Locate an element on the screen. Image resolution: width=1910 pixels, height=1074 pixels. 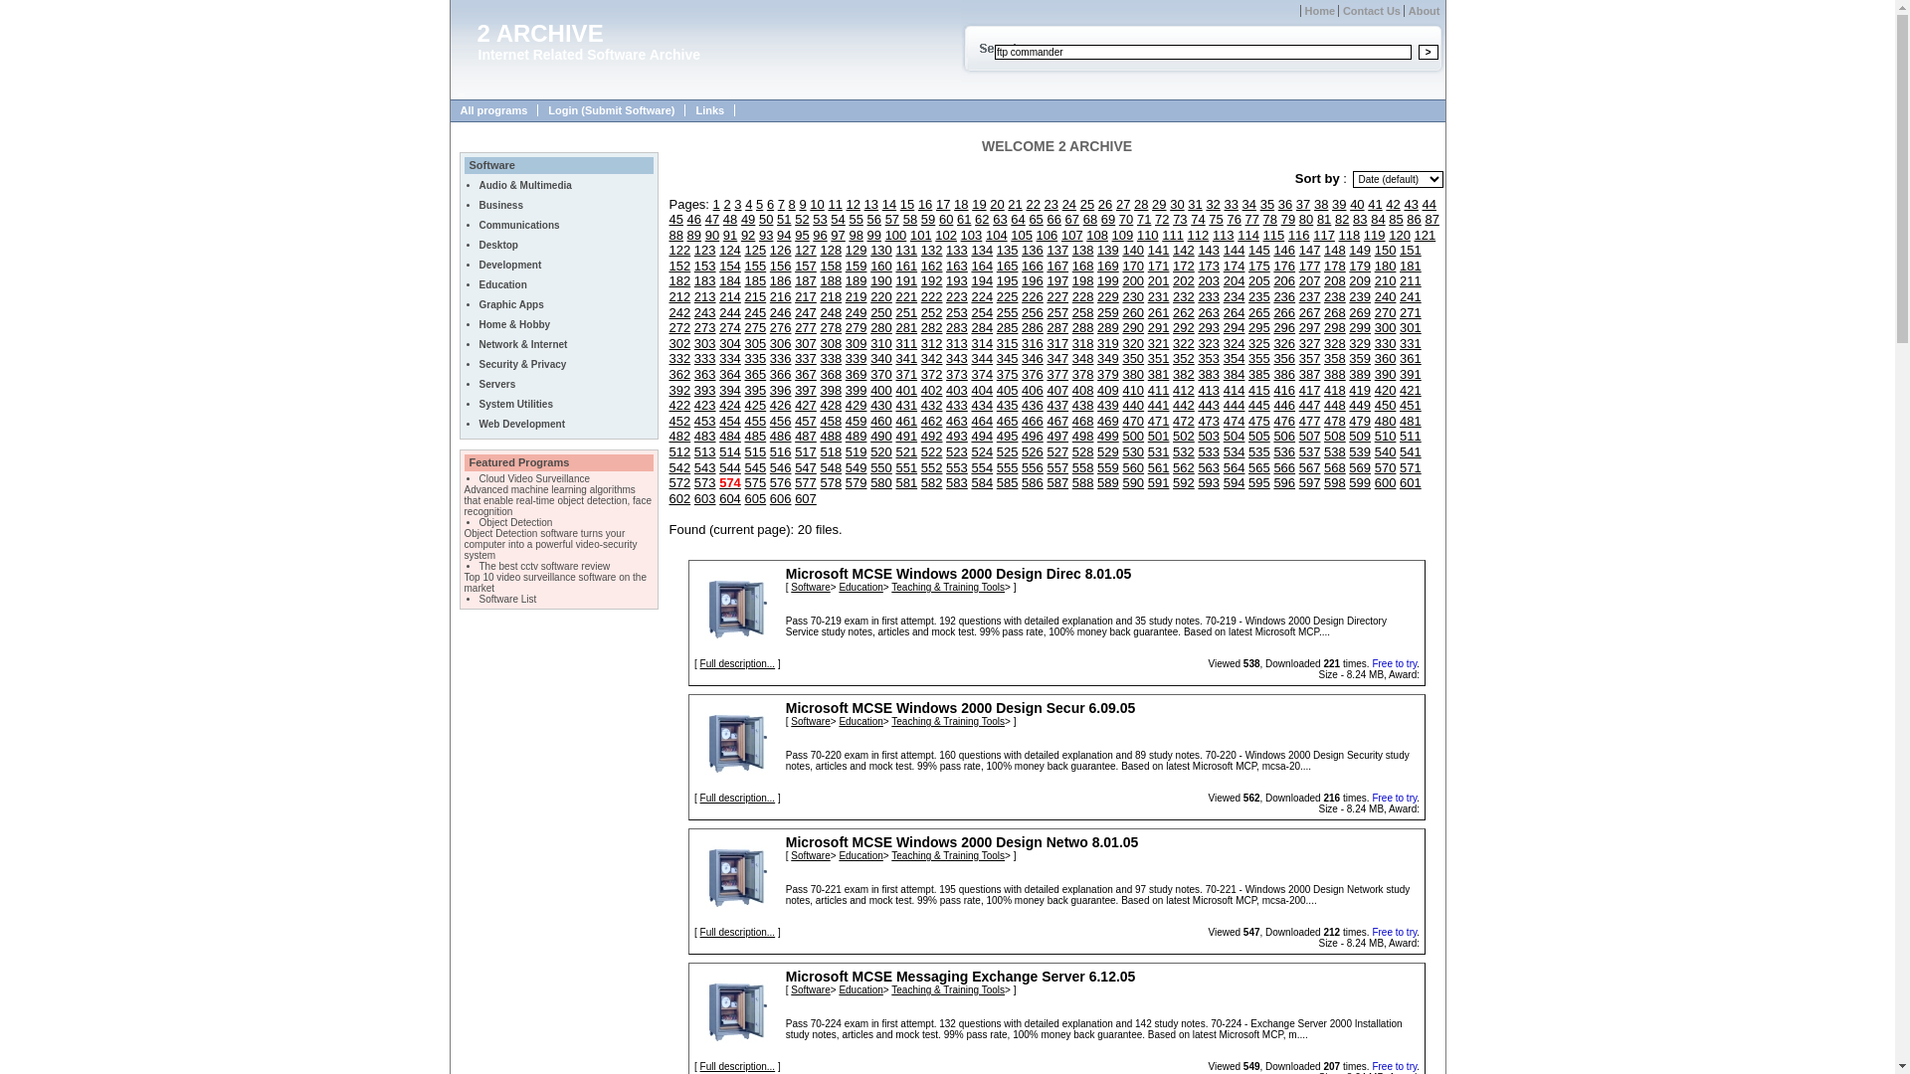
381 is located at coordinates (1159, 374).